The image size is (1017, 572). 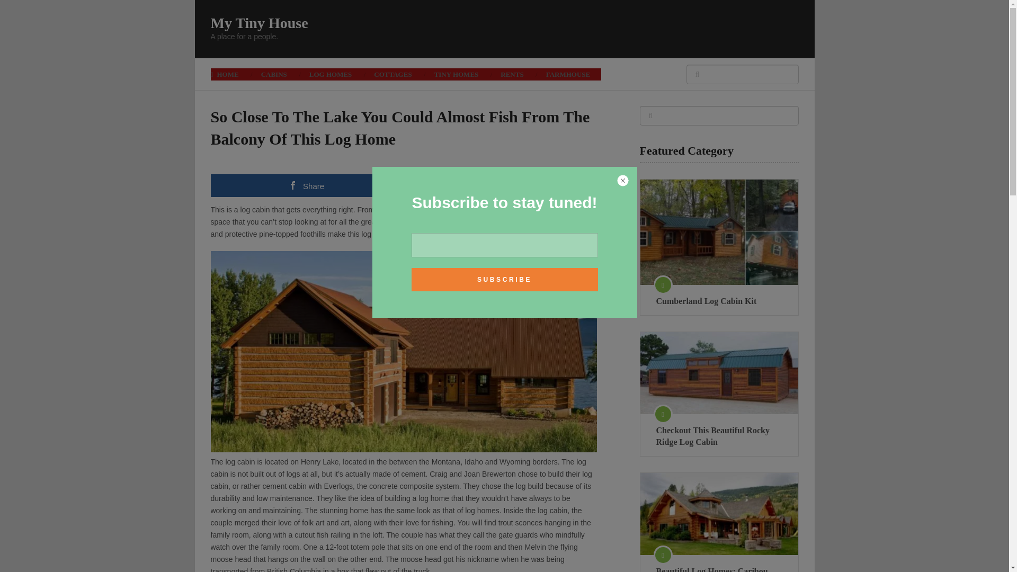 What do you see at coordinates (719, 301) in the screenshot?
I see `Cumberland Log Cabin Kit` at bounding box center [719, 301].